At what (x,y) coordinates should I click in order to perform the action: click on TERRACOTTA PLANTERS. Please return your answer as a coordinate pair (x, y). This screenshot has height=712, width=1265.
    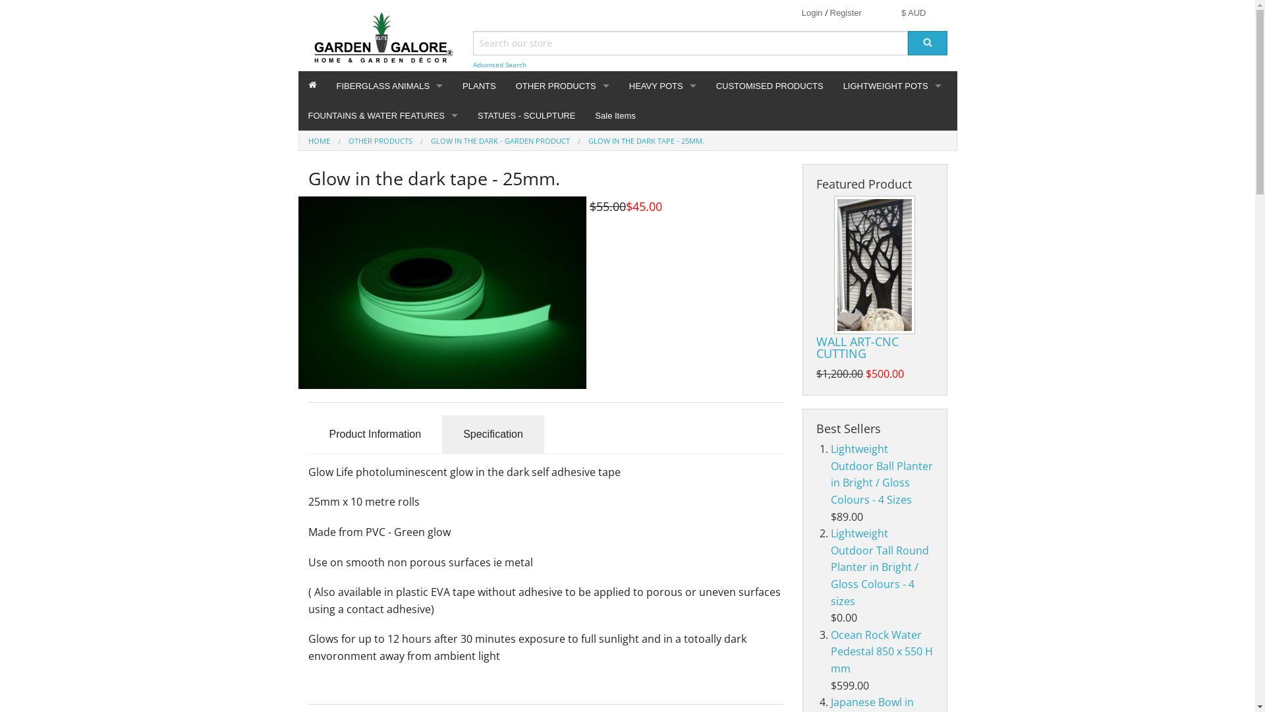
    Looking at the image, I should click on (663, 162).